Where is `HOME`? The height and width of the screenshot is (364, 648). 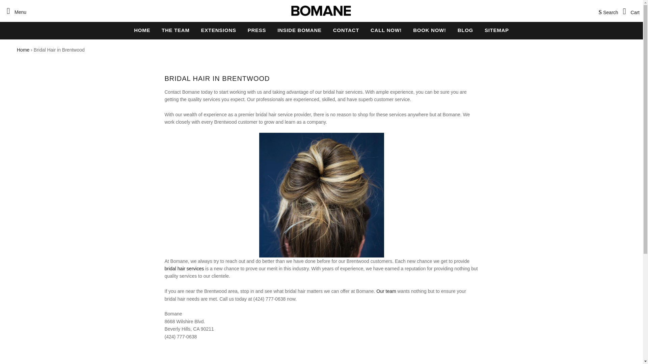 HOME is located at coordinates (142, 30).